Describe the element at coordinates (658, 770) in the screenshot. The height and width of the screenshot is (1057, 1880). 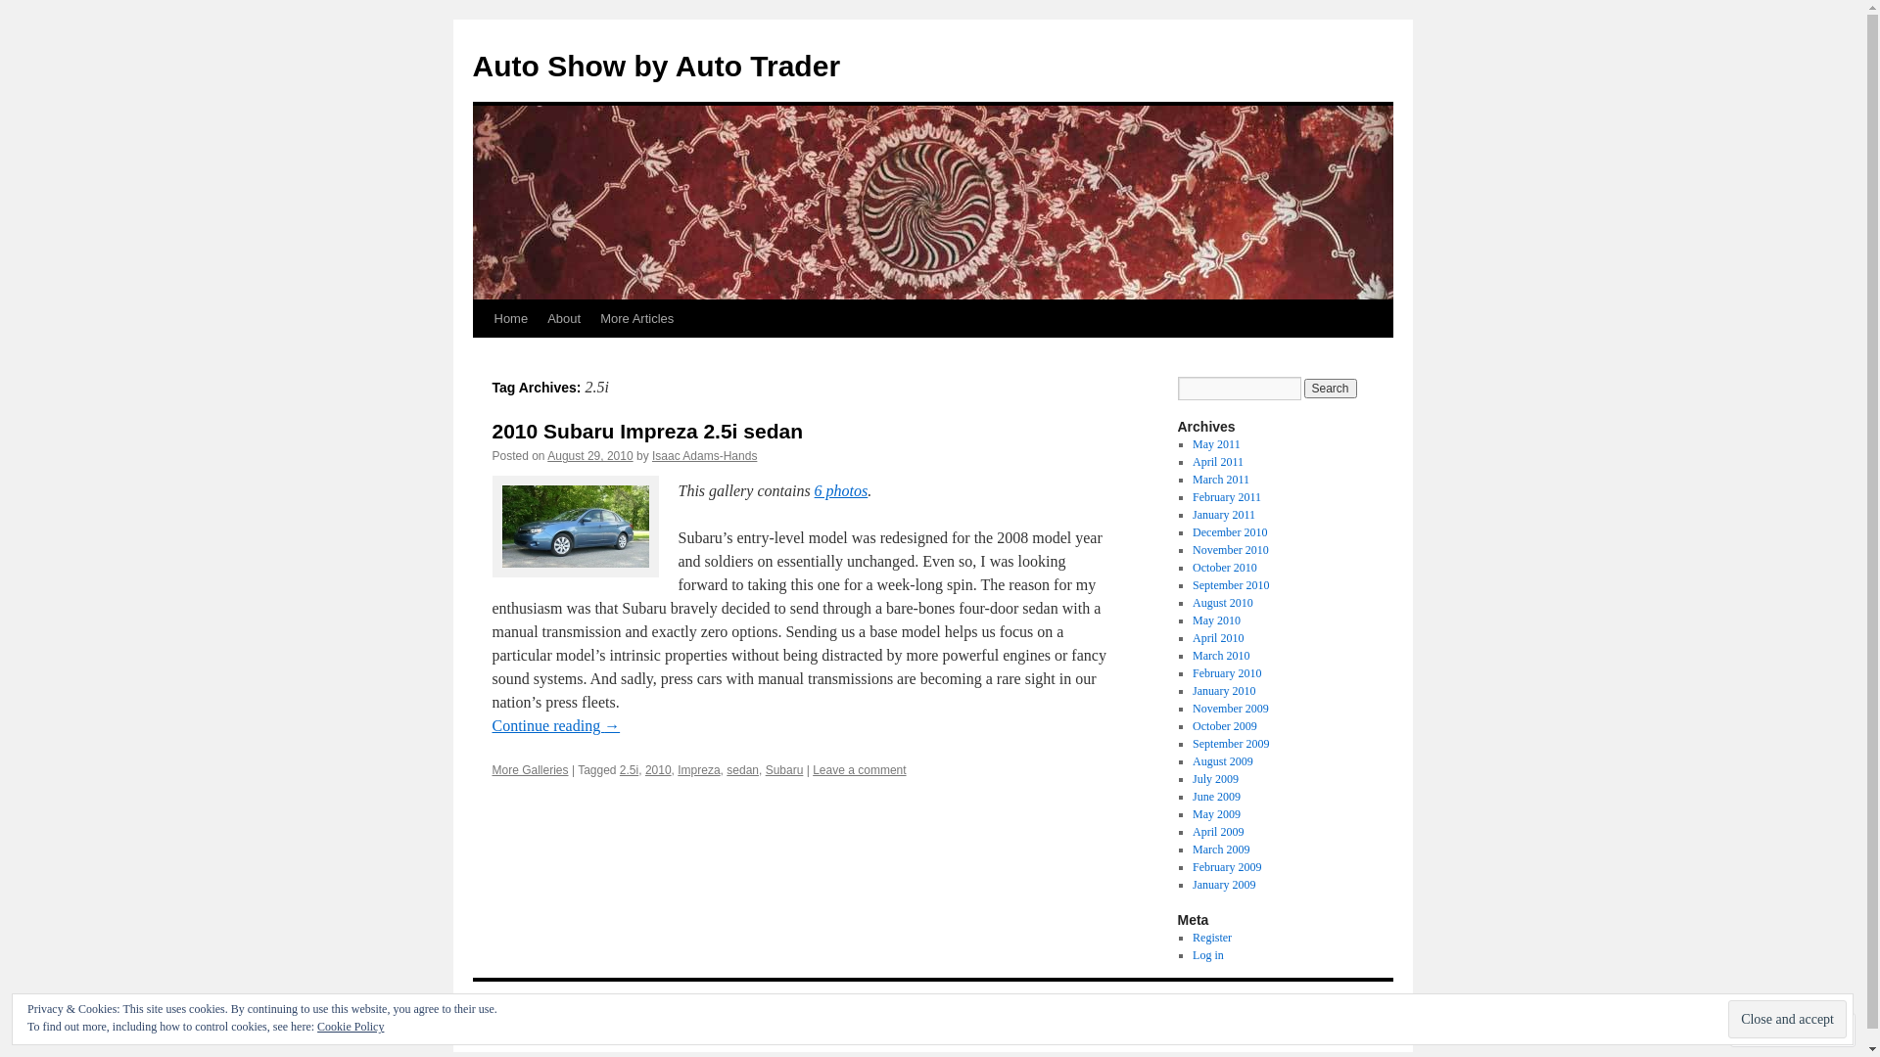
I see `2010` at that location.